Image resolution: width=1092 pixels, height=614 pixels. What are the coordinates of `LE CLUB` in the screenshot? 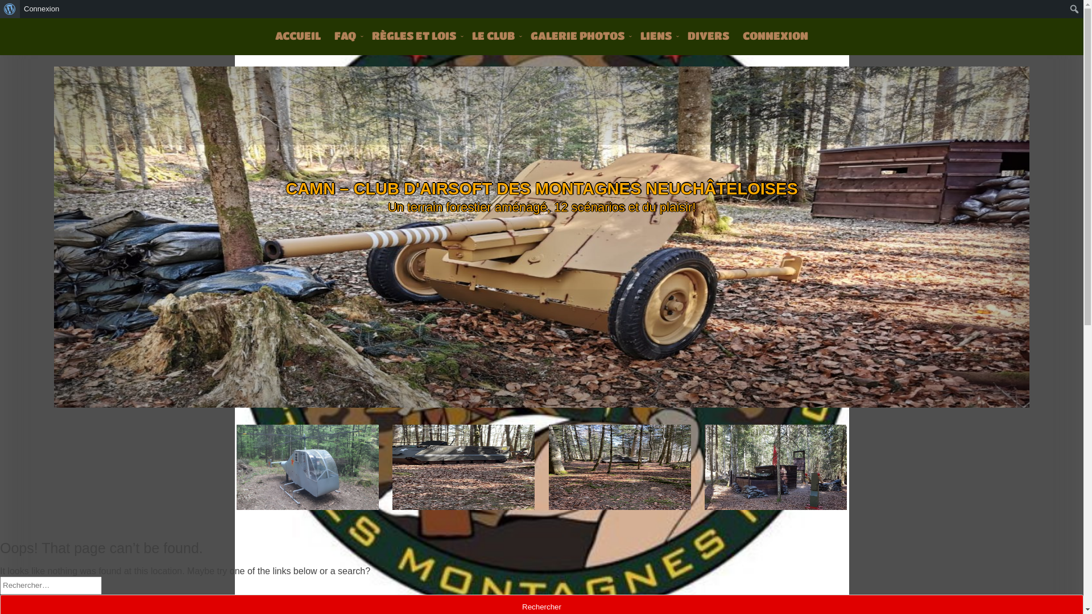 It's located at (495, 35).